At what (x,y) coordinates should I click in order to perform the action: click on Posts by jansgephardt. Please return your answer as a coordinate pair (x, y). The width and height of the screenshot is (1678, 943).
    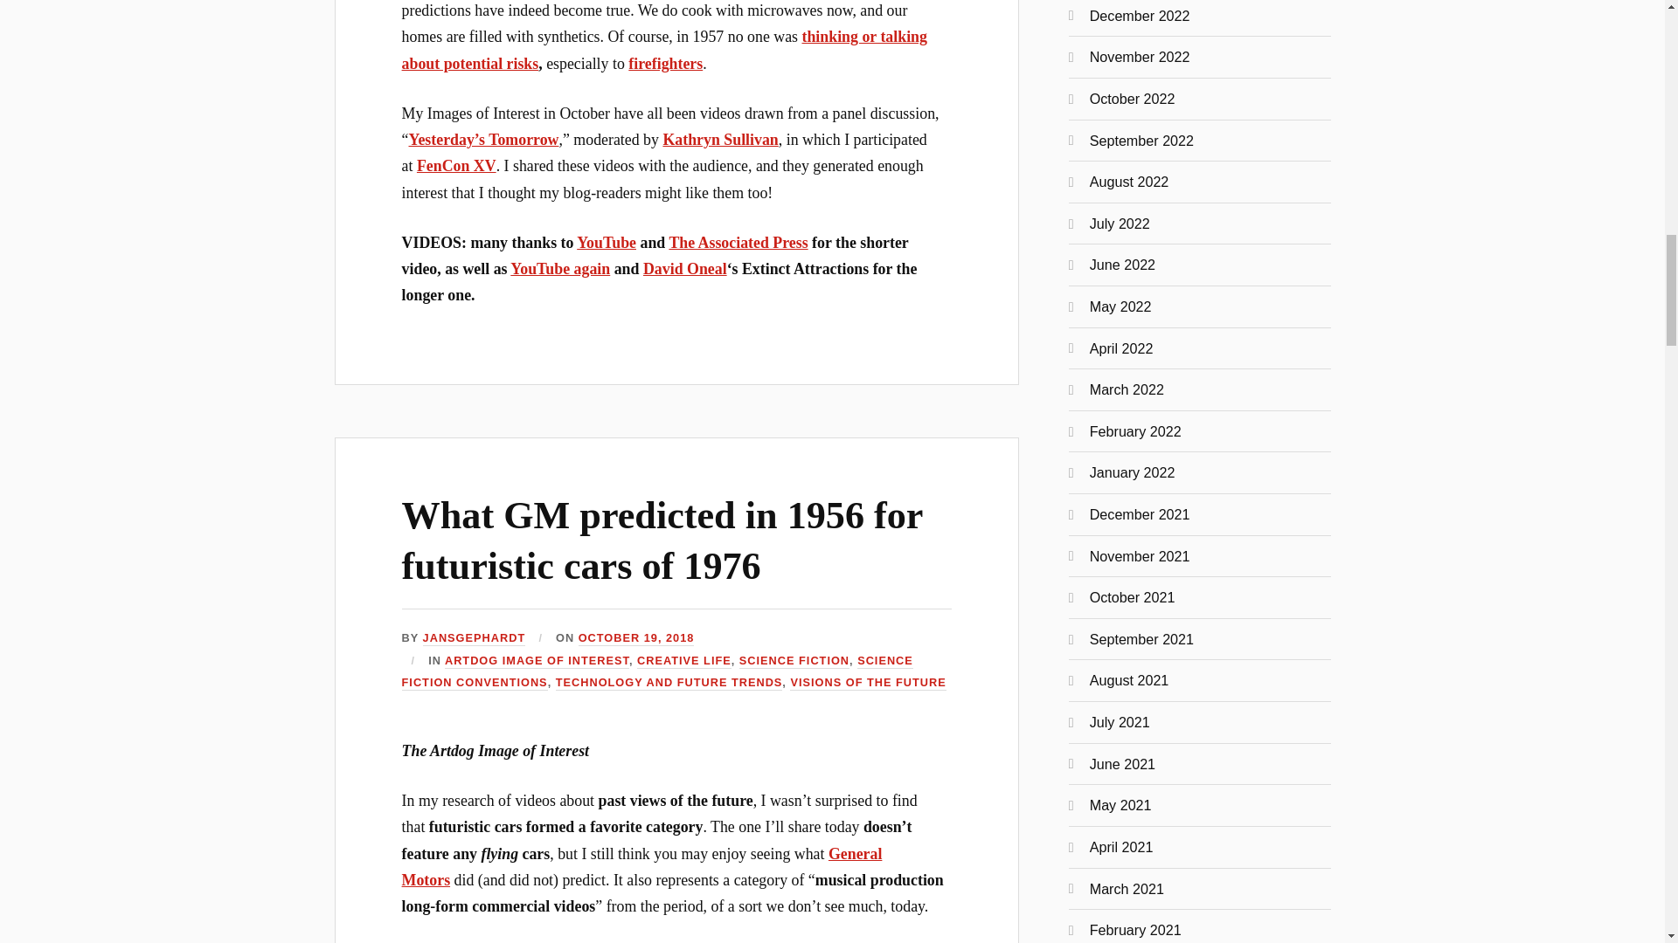
    Looking at the image, I should click on (474, 637).